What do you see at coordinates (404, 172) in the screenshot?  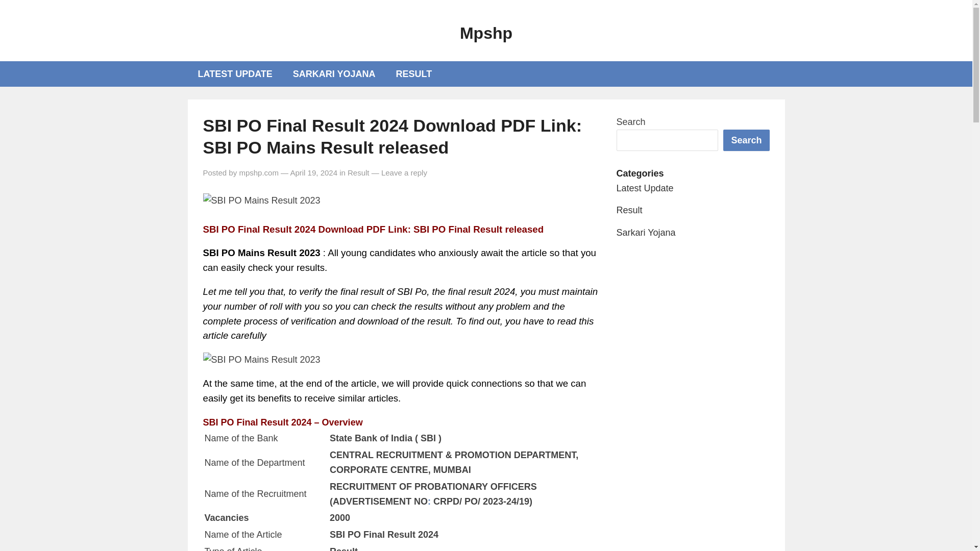 I see `Leave a reply` at bounding box center [404, 172].